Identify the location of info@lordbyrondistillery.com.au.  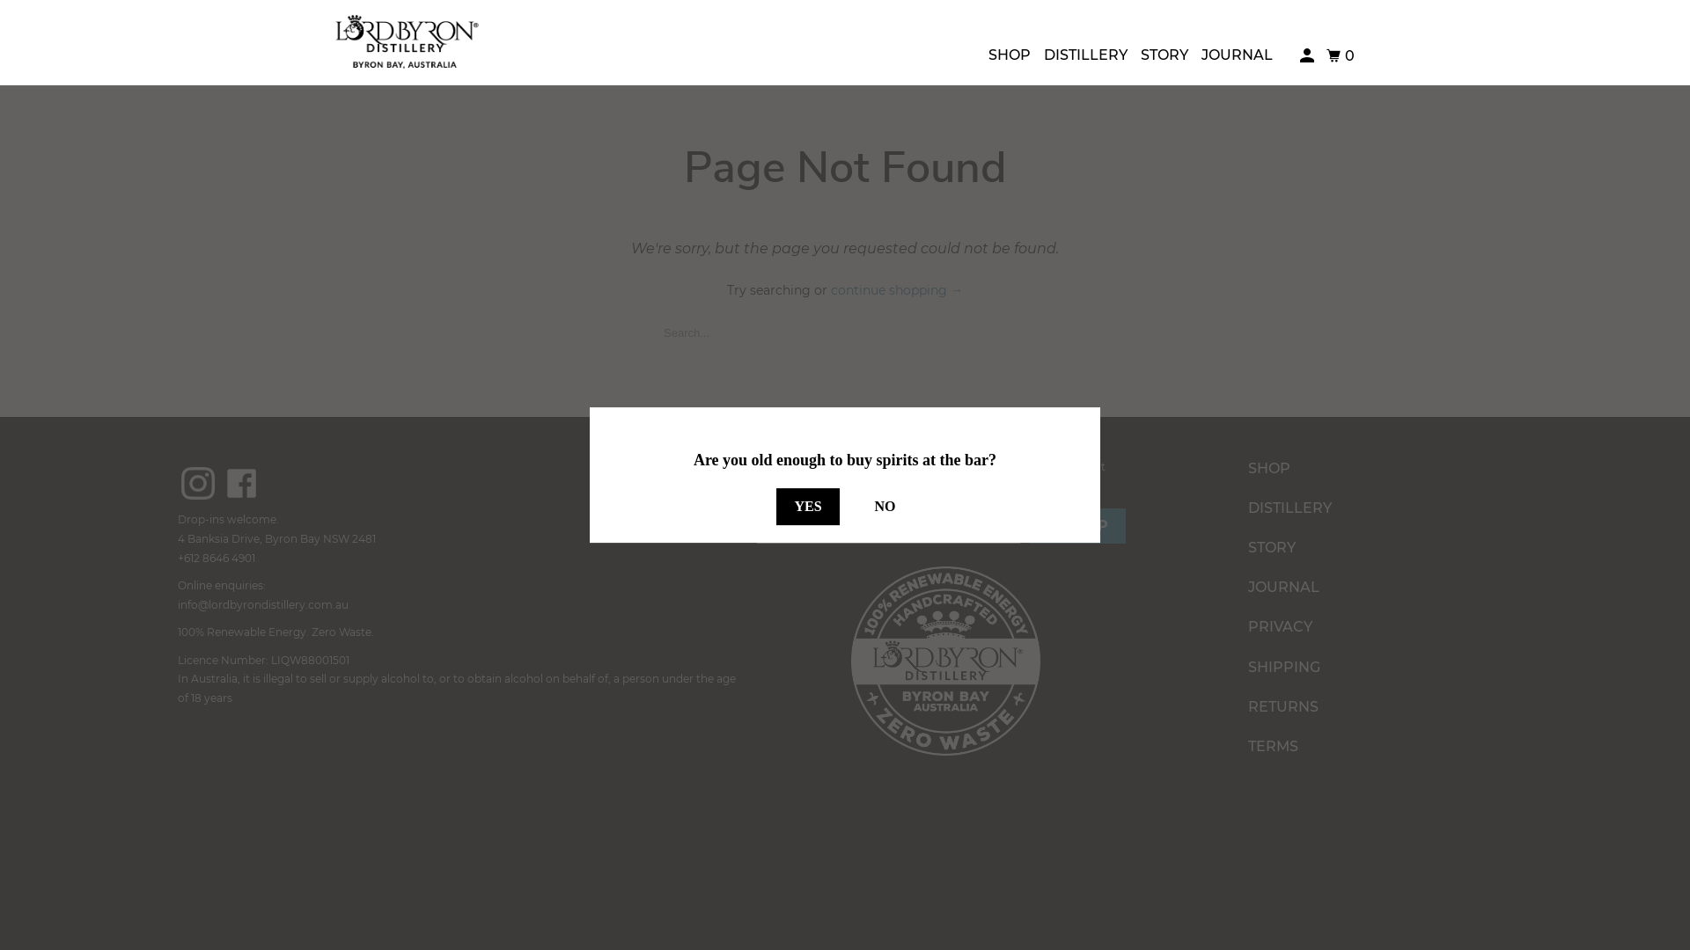
(263, 605).